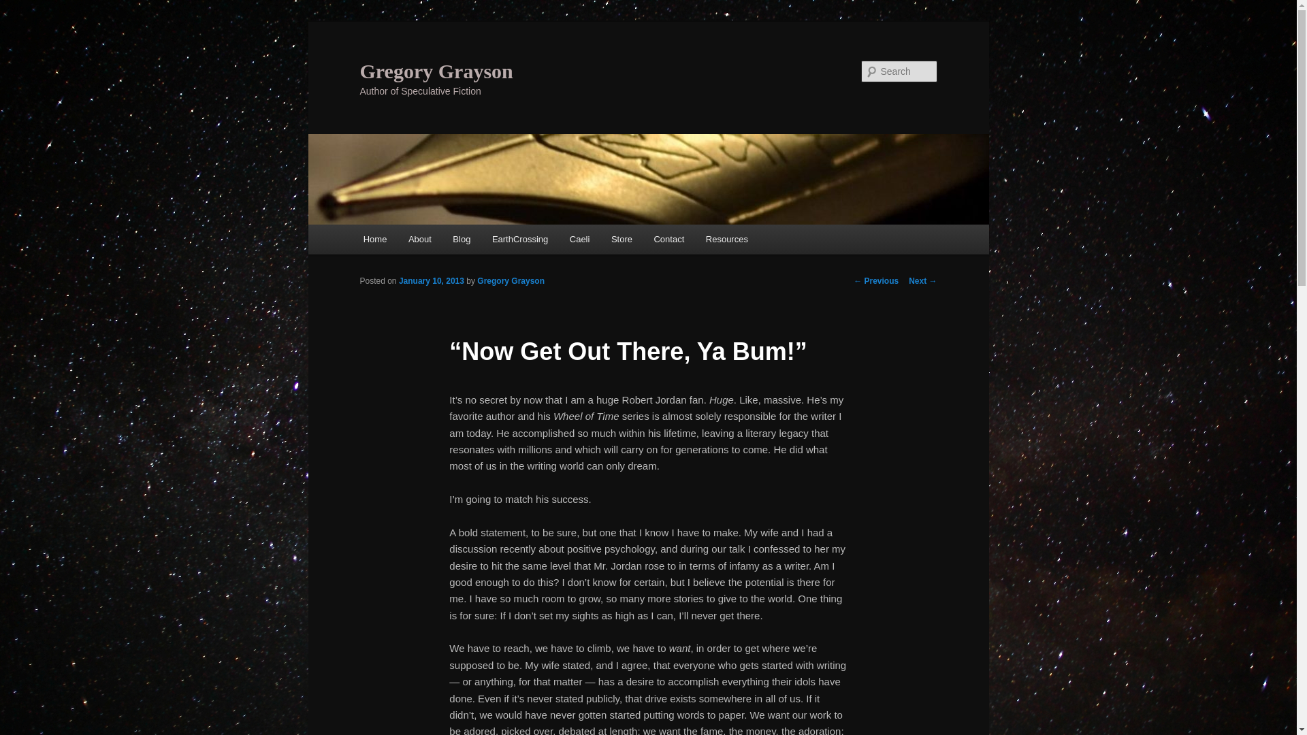 This screenshot has width=1307, height=735. I want to click on View all posts by Gregory Grayson, so click(511, 281).